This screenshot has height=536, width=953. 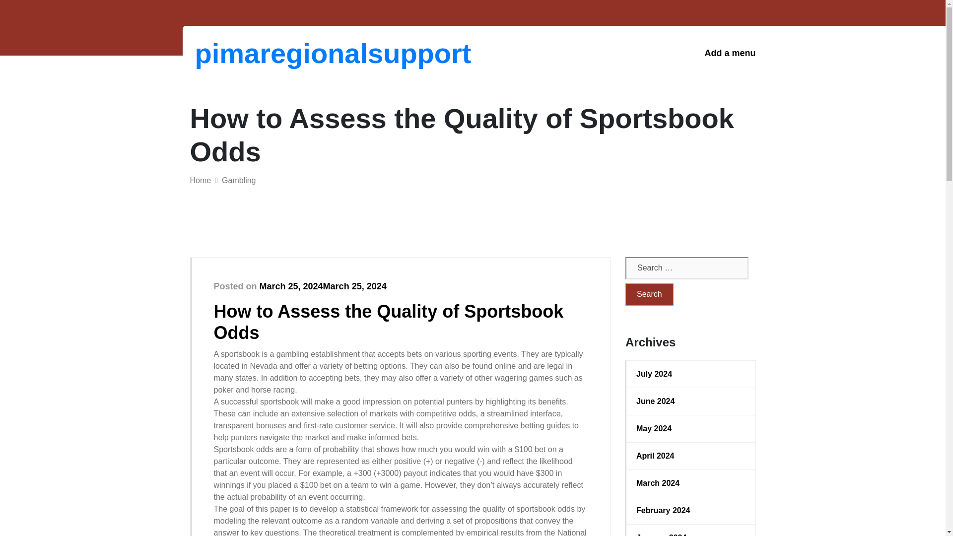 I want to click on March 25, 2024March 25, 2024, so click(x=323, y=286).